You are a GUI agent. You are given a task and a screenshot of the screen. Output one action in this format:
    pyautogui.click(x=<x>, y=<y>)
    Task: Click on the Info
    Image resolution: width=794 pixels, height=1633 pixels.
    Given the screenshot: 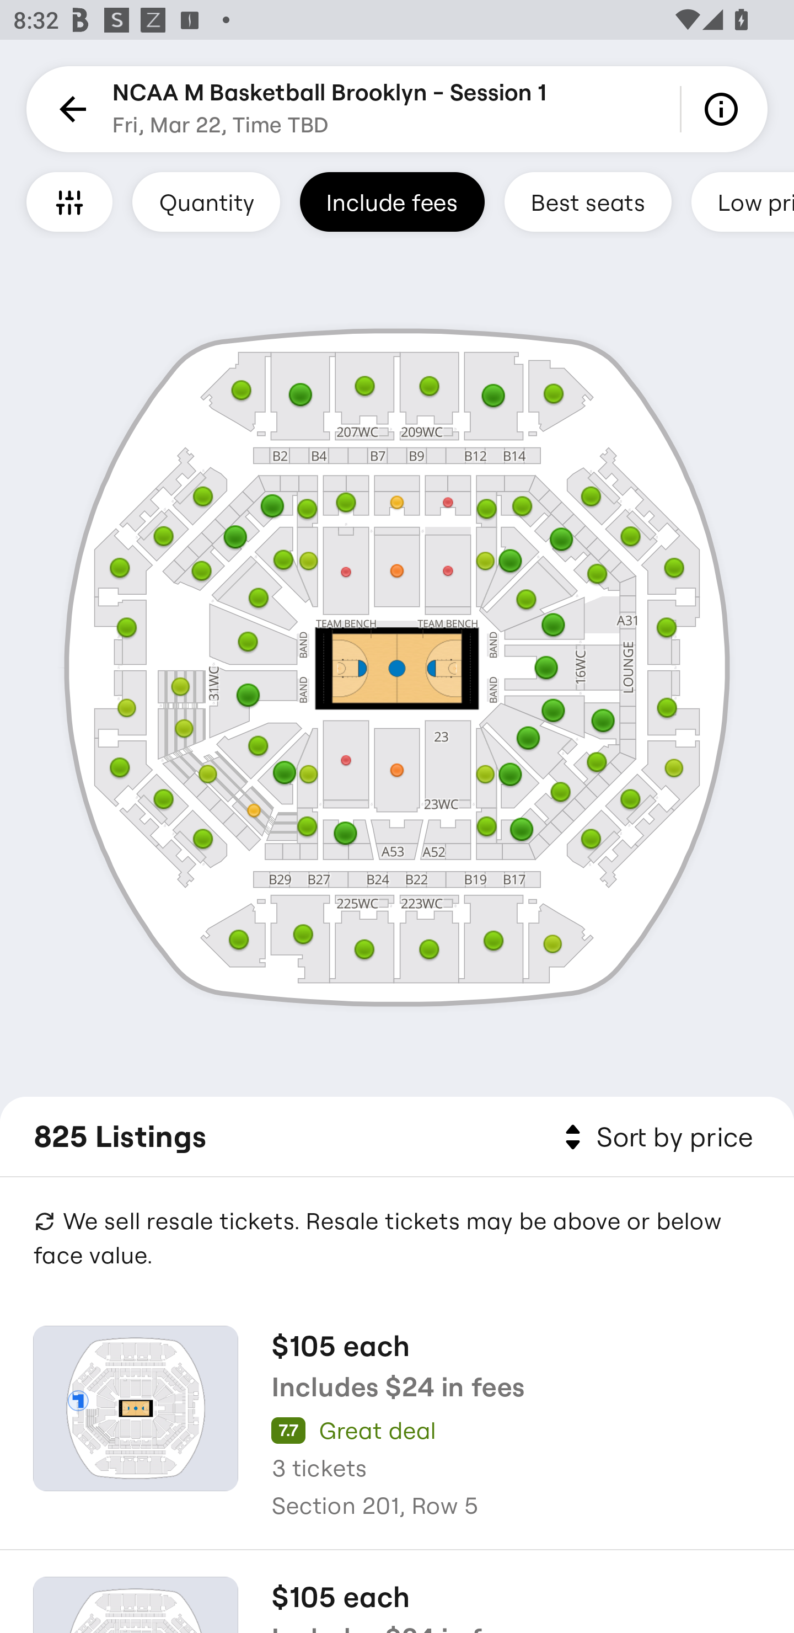 What is the action you would take?
    pyautogui.click(x=725, y=109)
    